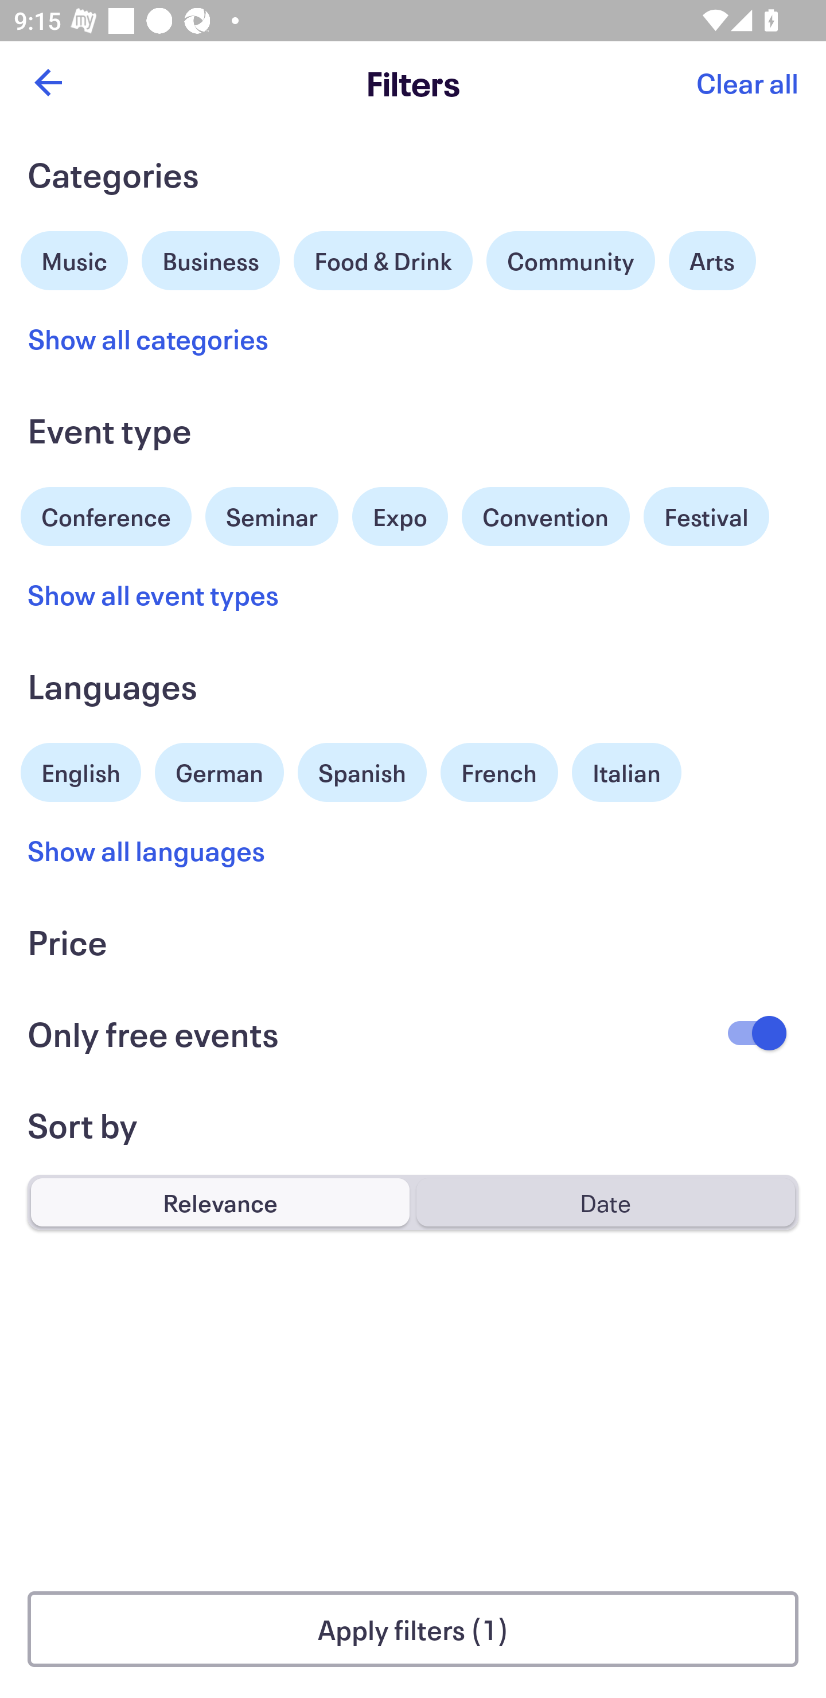  I want to click on Food & Drink, so click(383, 260).